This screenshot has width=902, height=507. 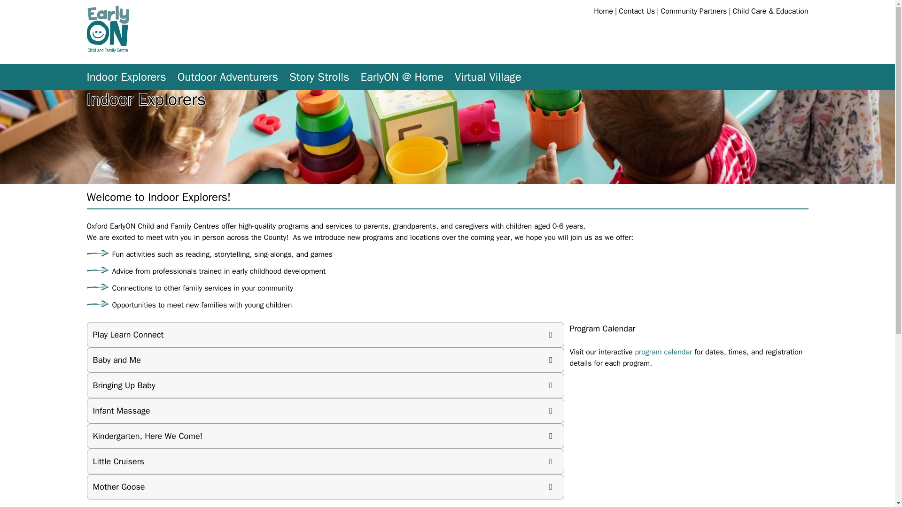 I want to click on  program calendar , so click(x=663, y=352).